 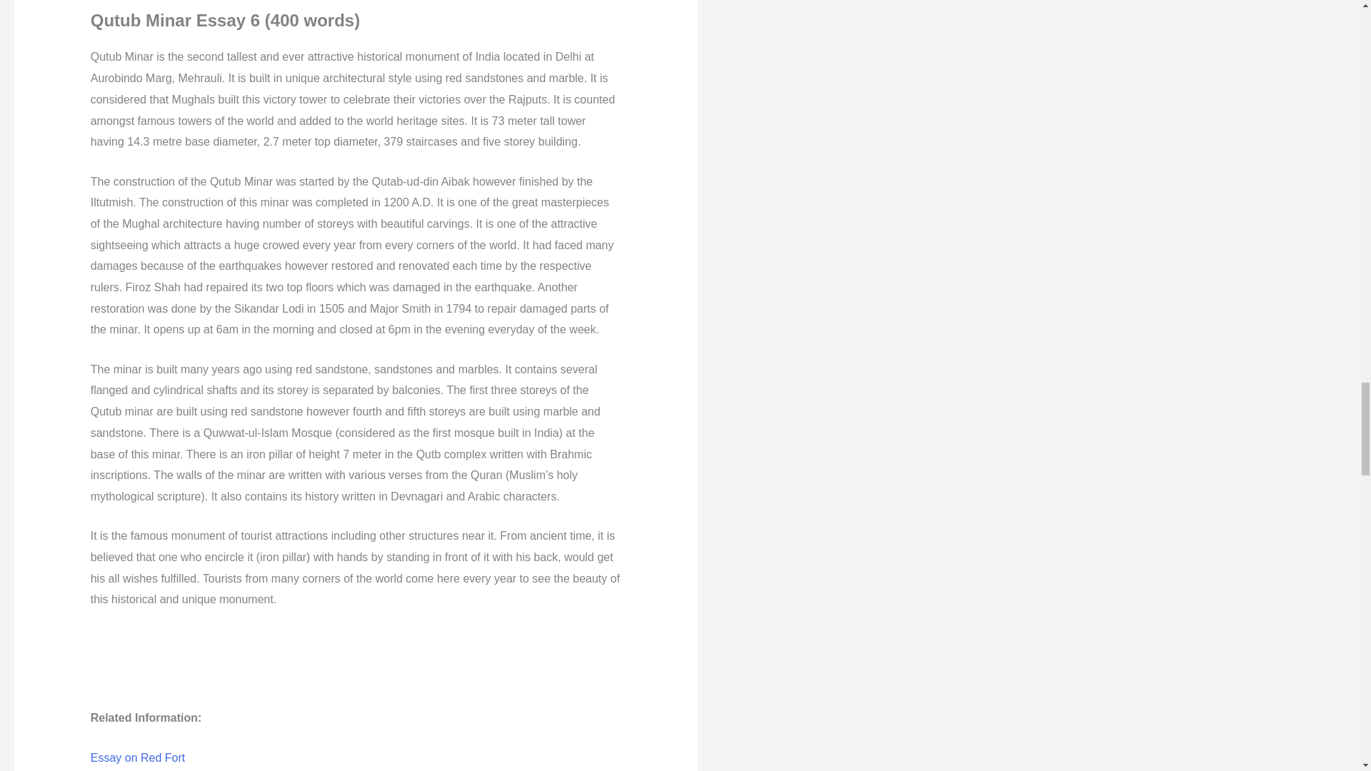 What do you see at coordinates (137, 758) in the screenshot?
I see `Essay on Red Fort` at bounding box center [137, 758].